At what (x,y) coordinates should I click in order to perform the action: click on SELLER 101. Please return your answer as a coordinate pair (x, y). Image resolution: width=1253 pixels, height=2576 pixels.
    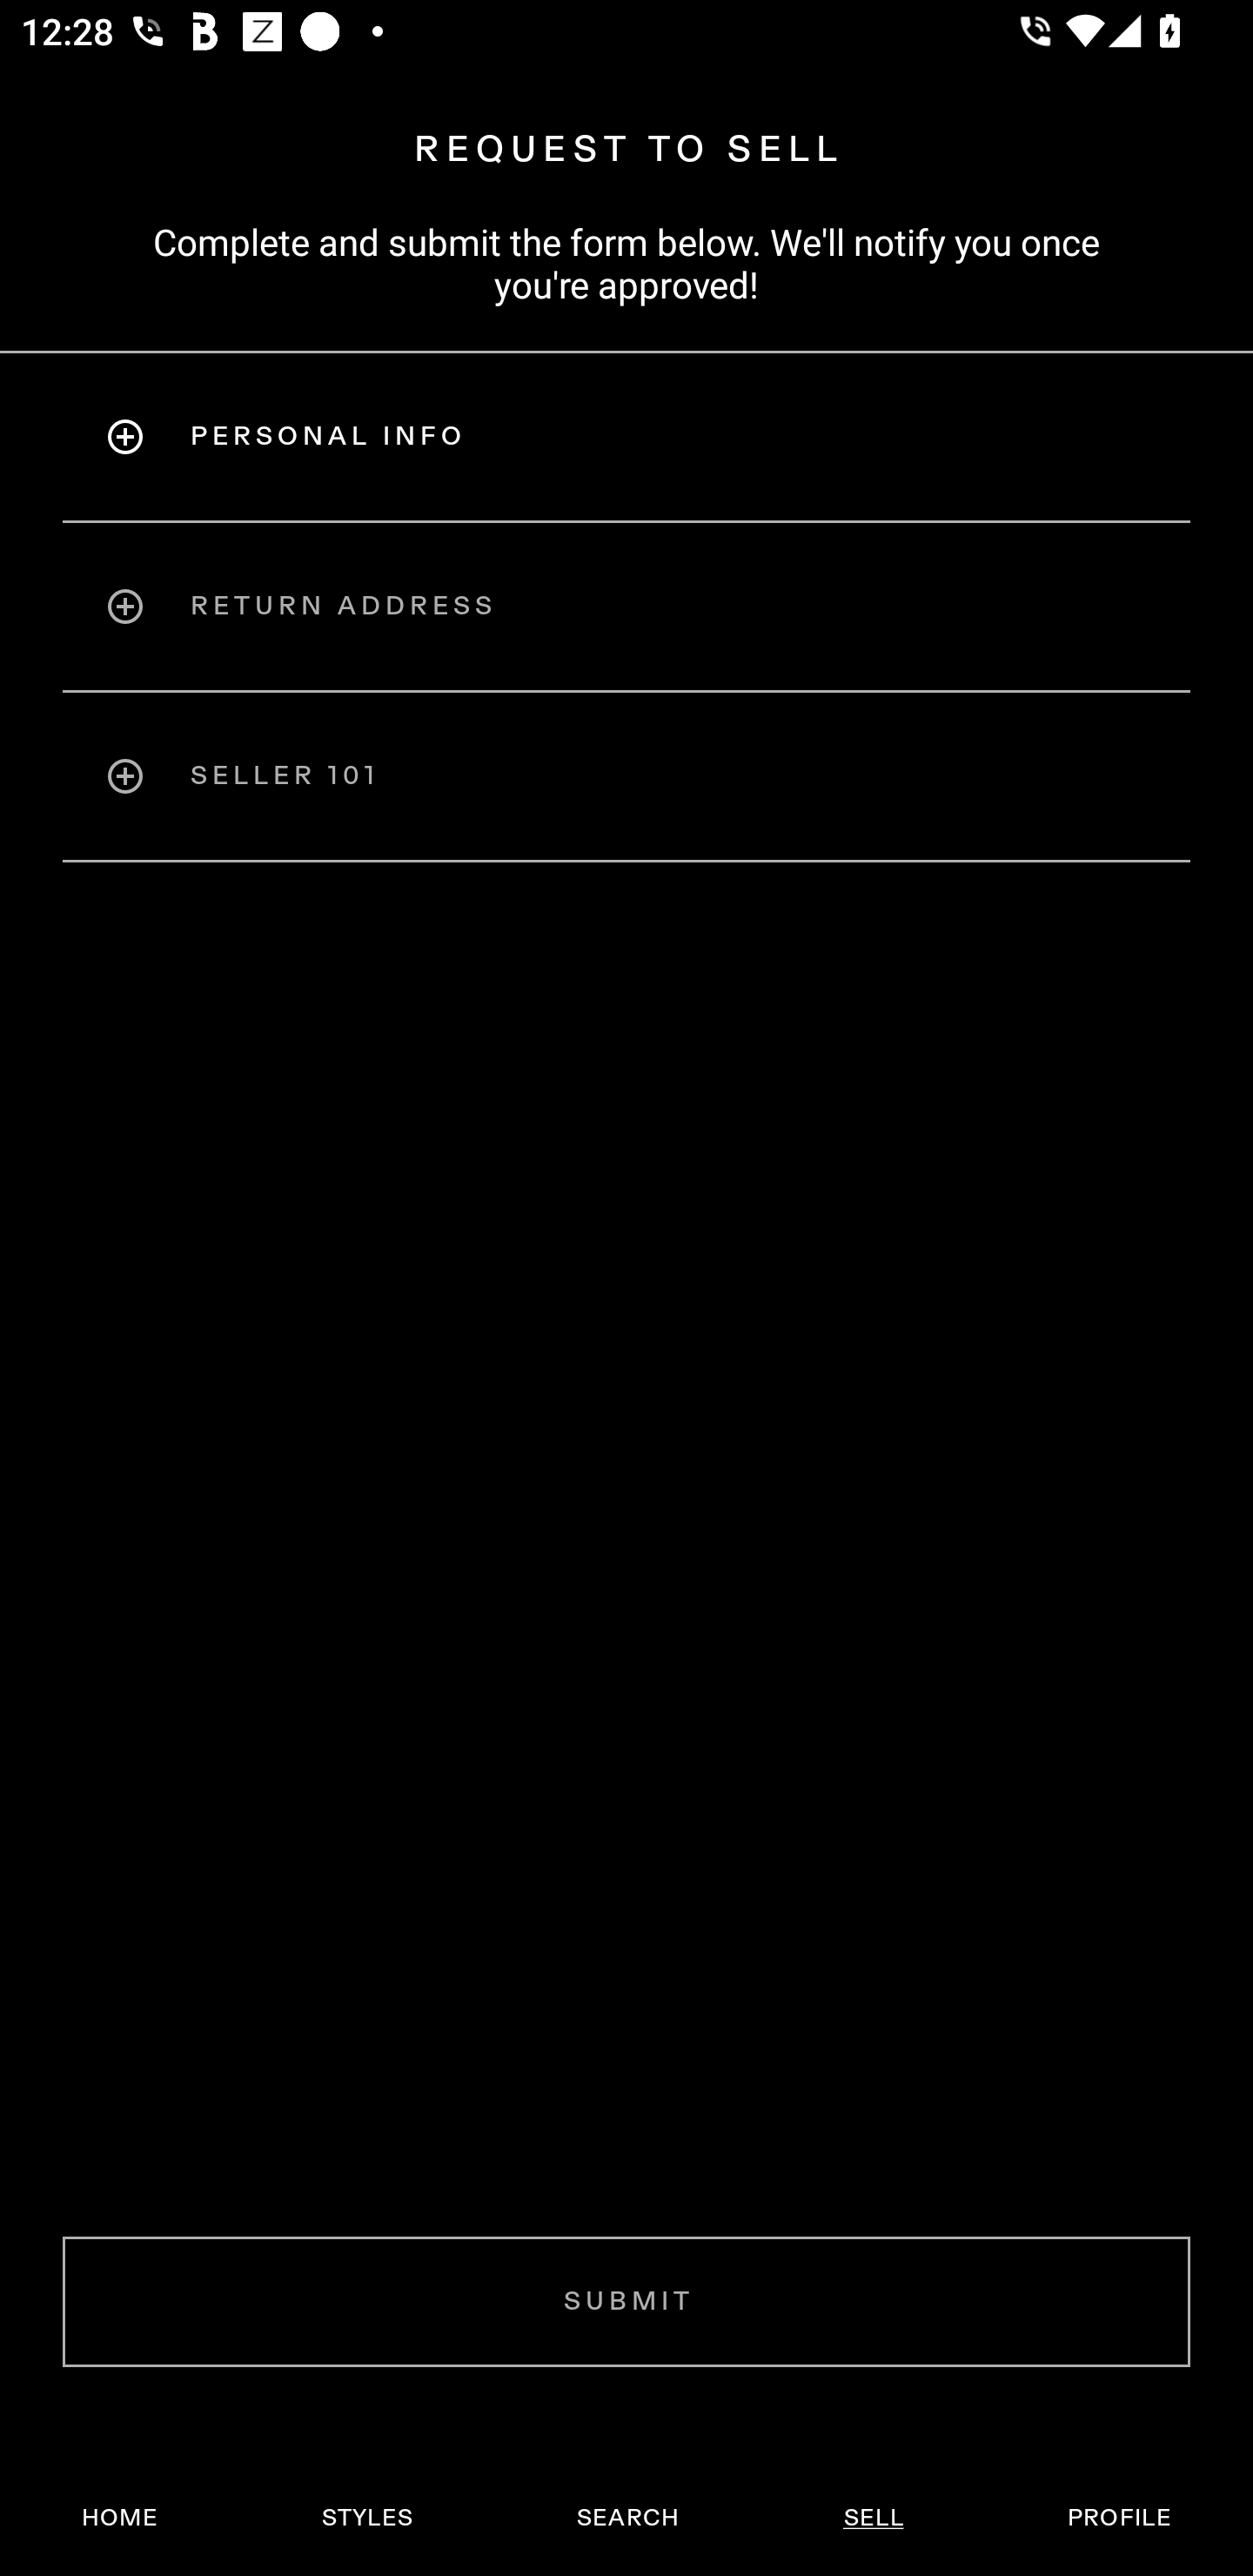
    Looking at the image, I should click on (626, 776).